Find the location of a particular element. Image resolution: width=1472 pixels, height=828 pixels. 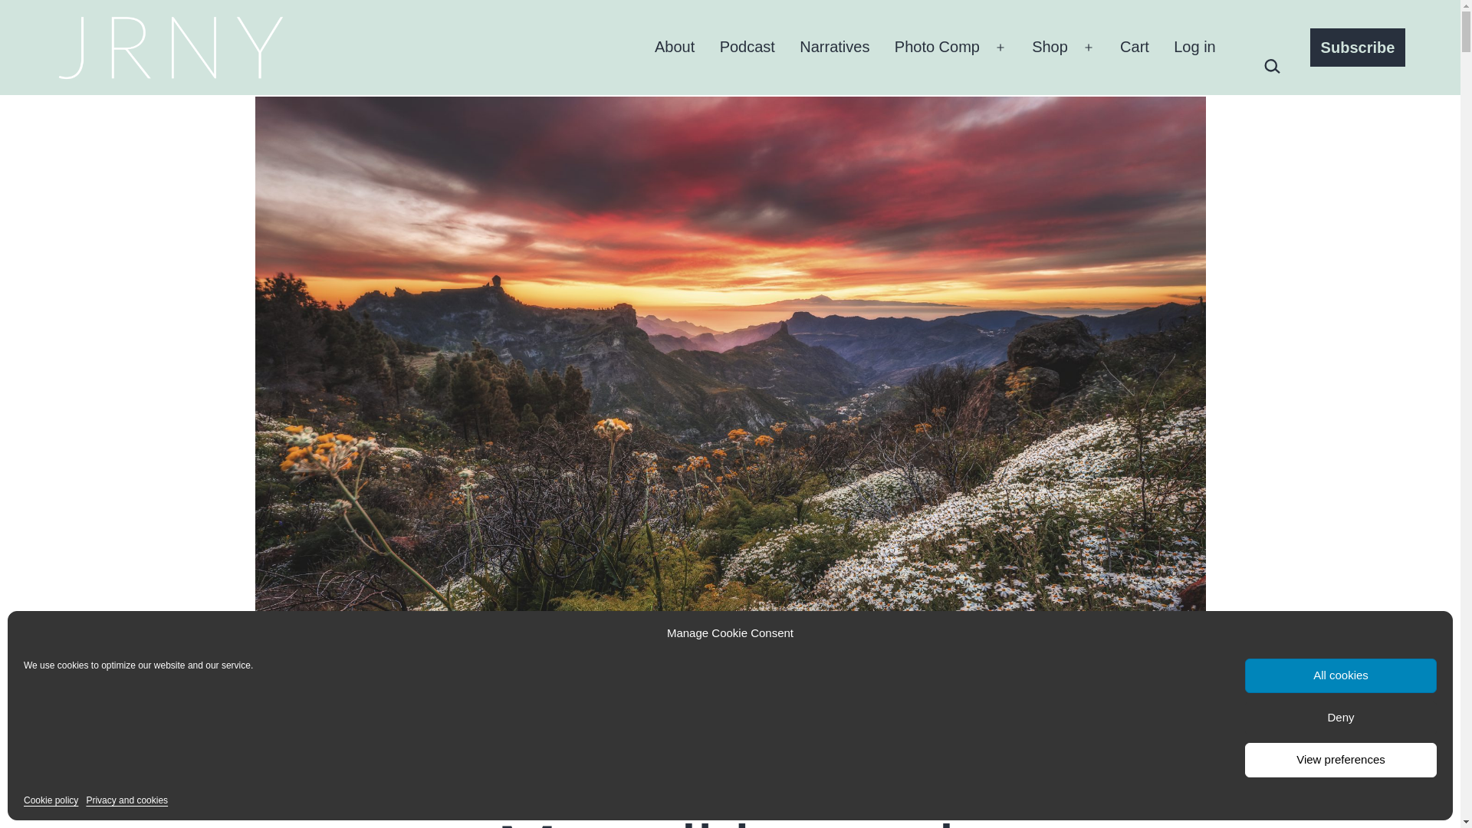

View preferences is located at coordinates (1340, 760).